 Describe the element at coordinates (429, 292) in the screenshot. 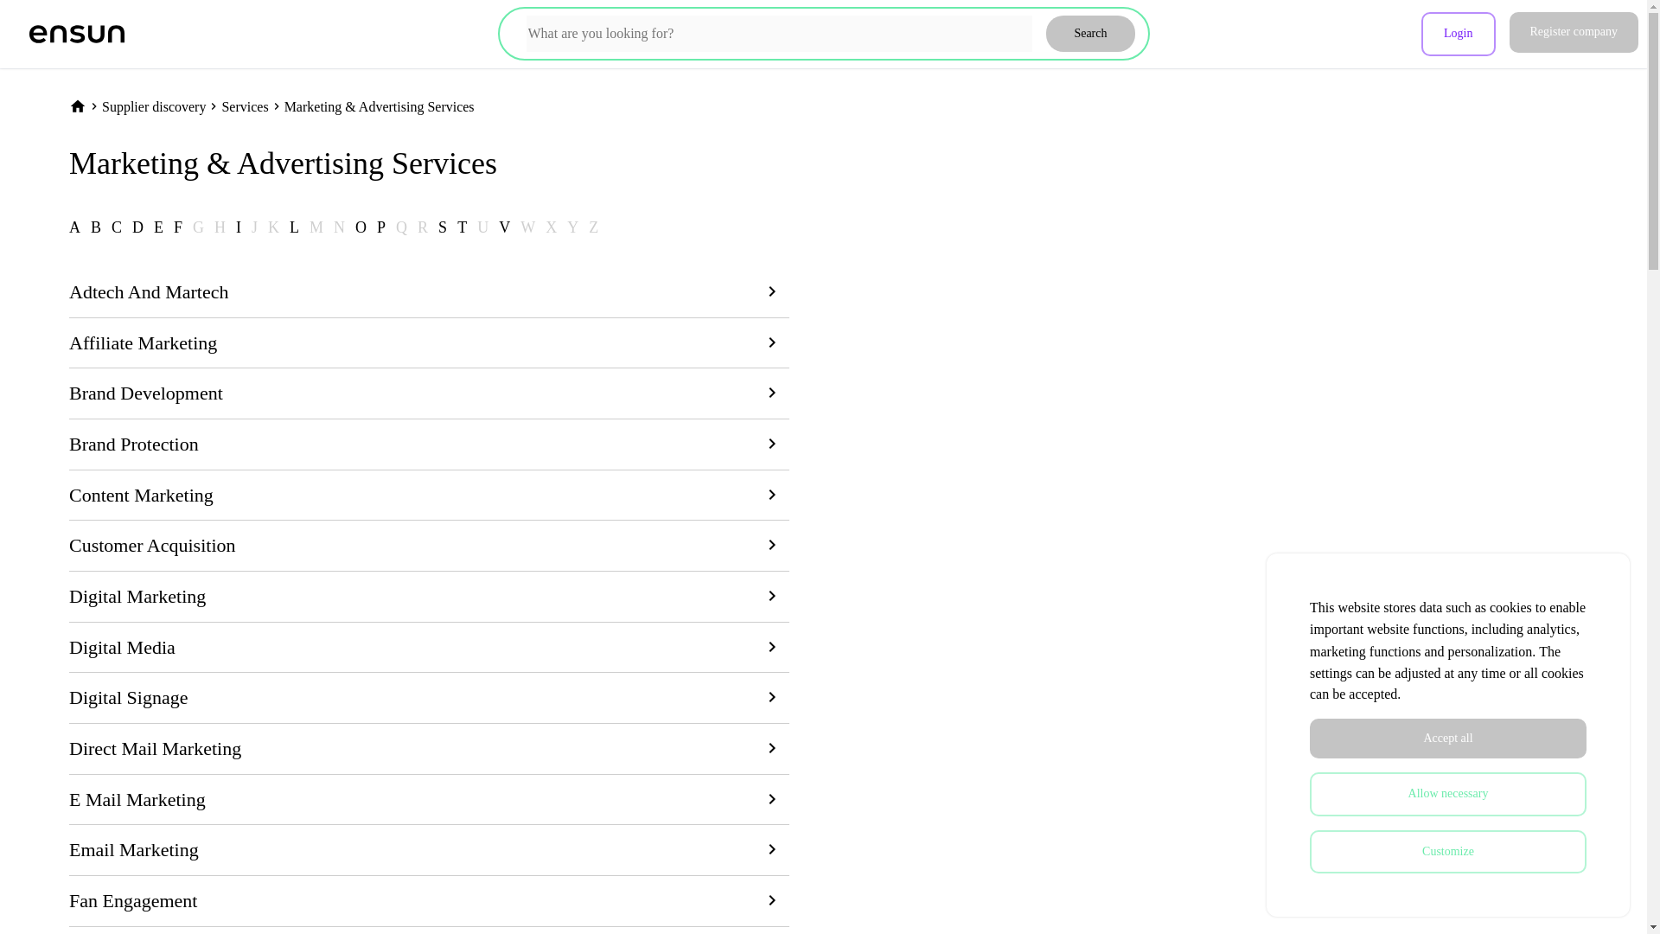

I see `Adtech And Martech` at that location.